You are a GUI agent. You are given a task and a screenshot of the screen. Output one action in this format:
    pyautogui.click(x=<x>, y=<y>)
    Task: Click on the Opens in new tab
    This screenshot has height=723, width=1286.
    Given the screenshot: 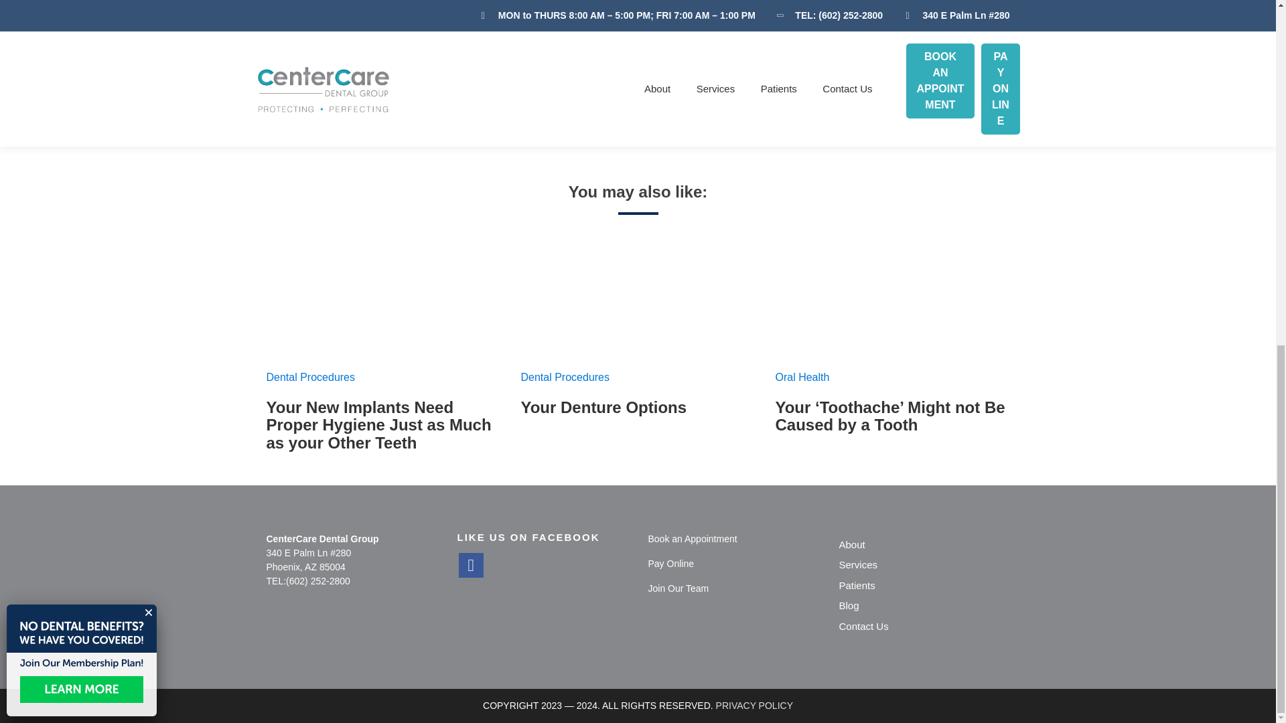 What is the action you would take?
    pyautogui.click(x=671, y=563)
    